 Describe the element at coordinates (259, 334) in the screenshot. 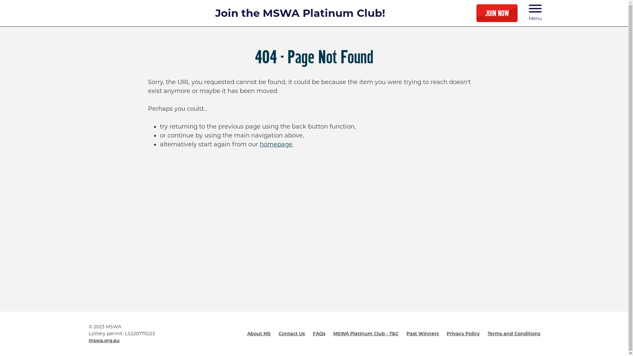

I see `About MS` at that location.